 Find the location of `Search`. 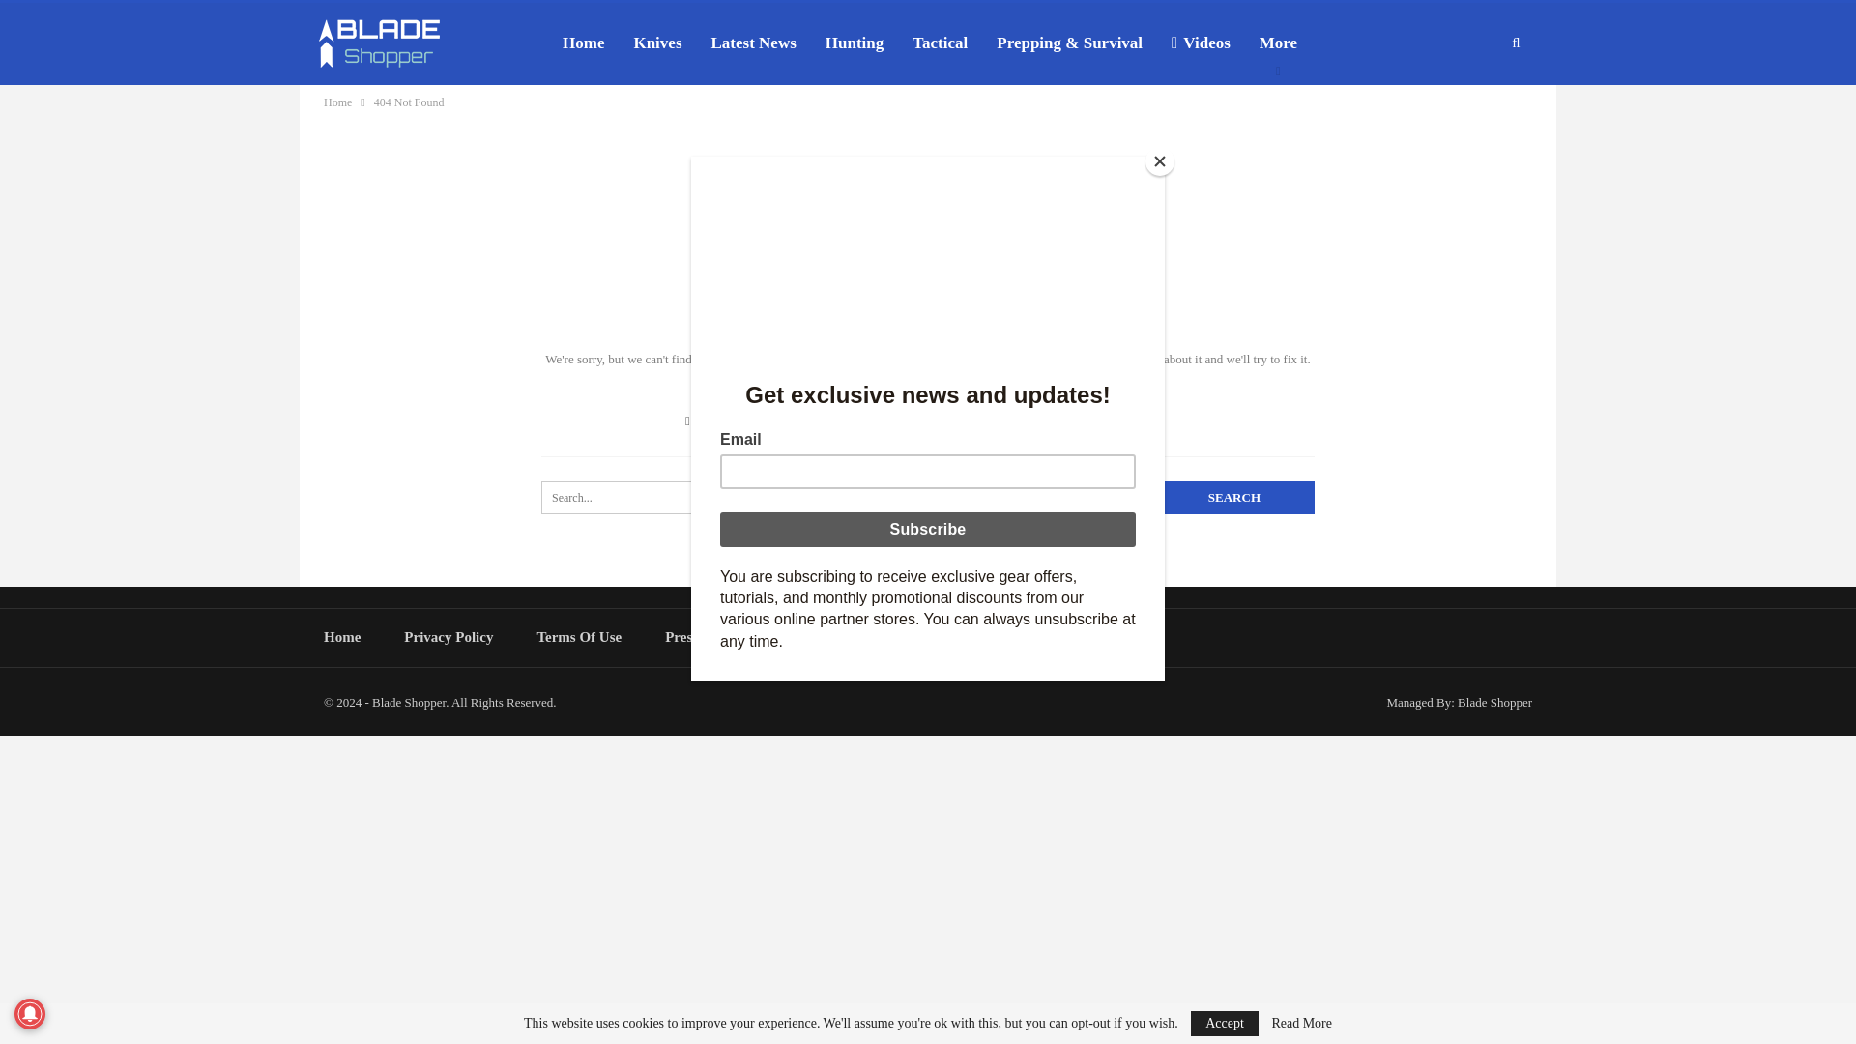

Search is located at coordinates (1233, 497).